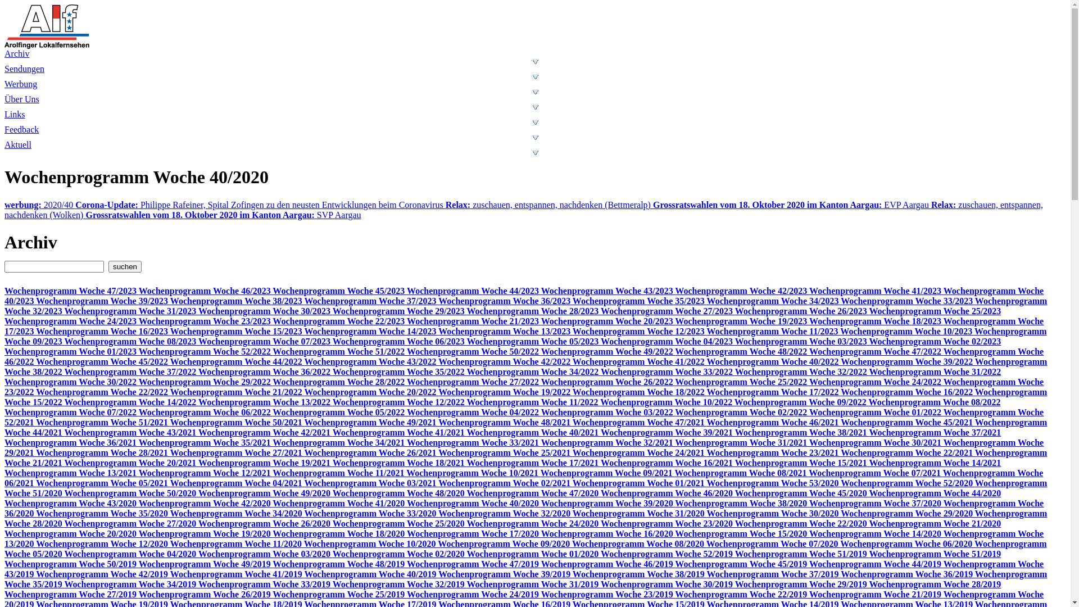  I want to click on Wochenprogramm Woche 52/2020, so click(908, 483).